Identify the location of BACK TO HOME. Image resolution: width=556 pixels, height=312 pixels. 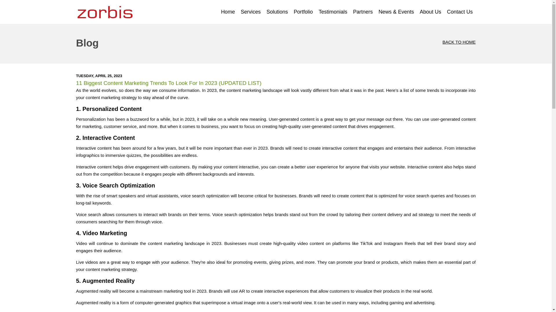
(435, 42).